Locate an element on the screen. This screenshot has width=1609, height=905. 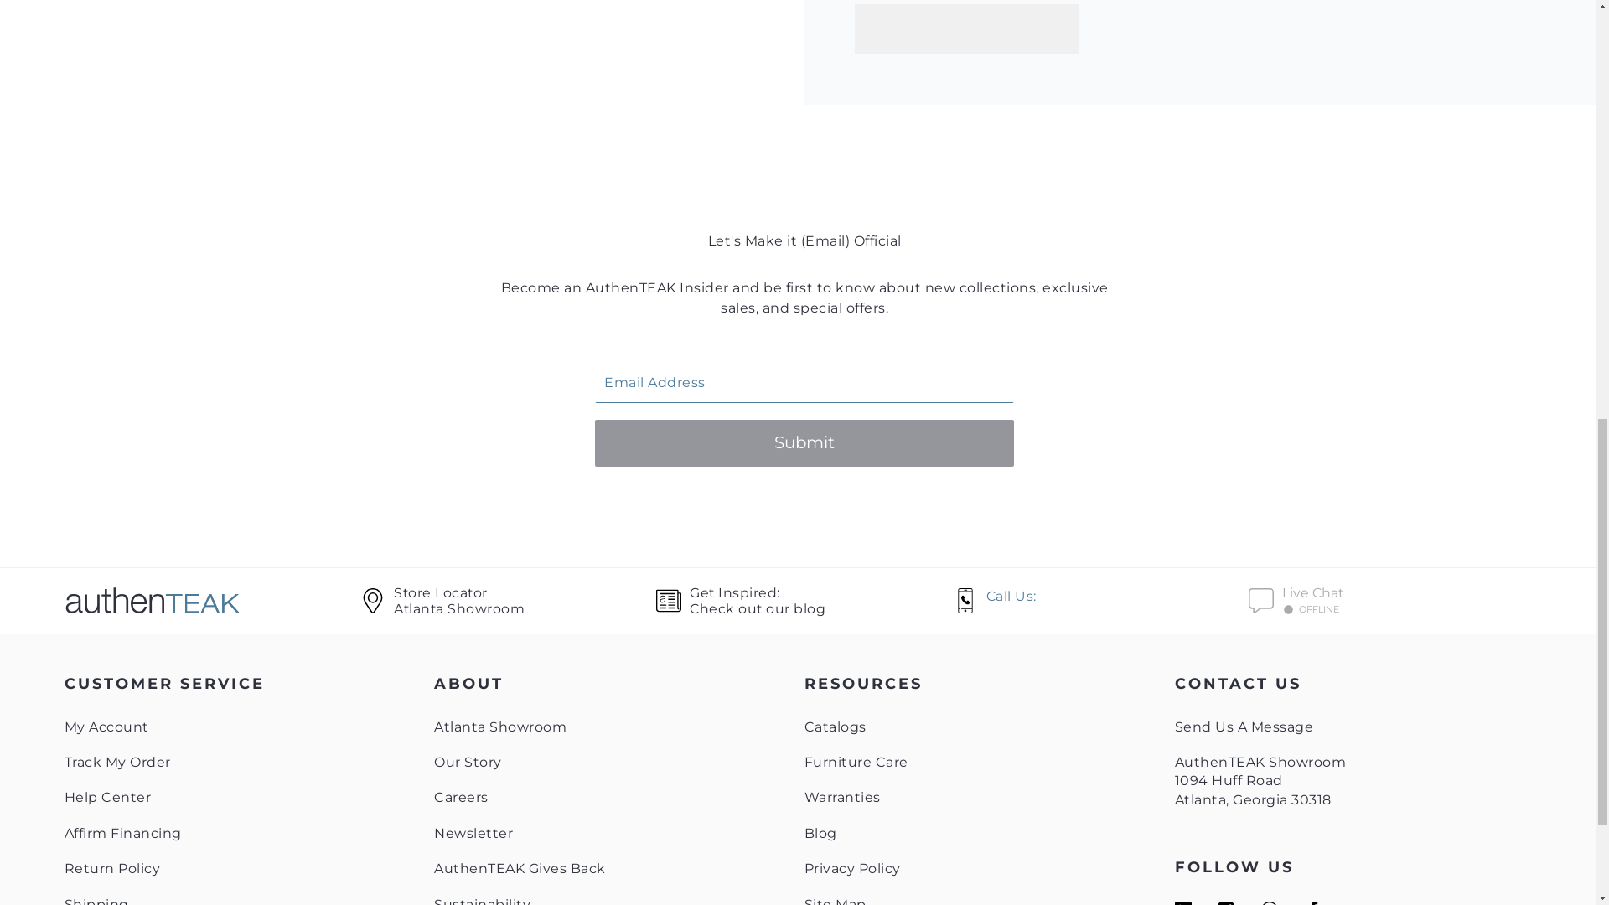
Sustainability is located at coordinates (804, 600).